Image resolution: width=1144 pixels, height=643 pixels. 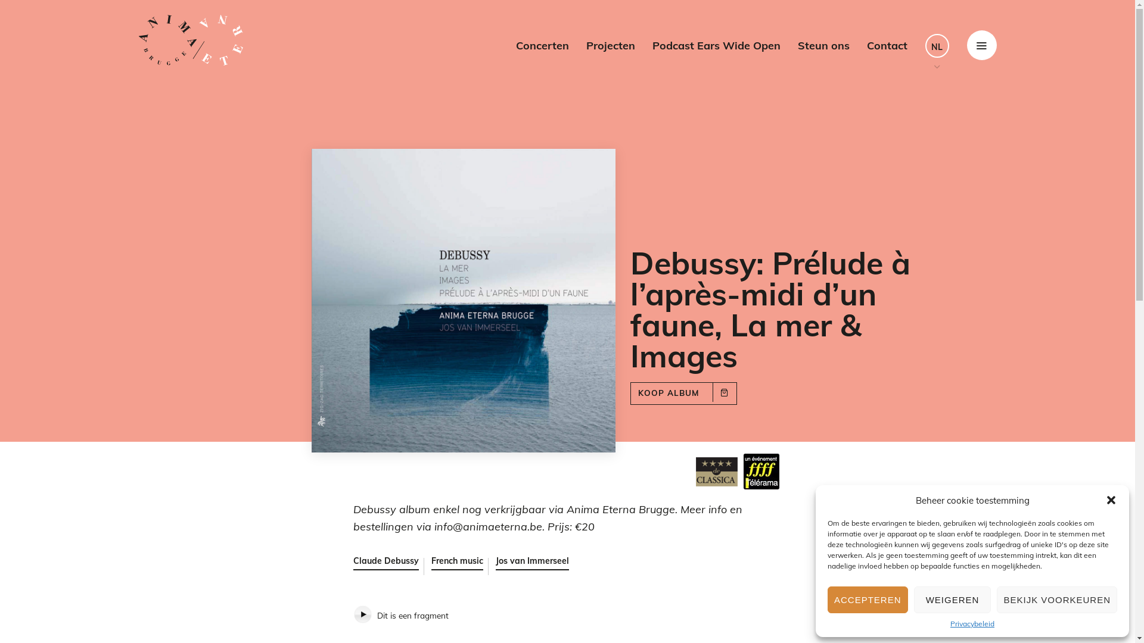 I want to click on Anima Eterna, so click(x=191, y=40).